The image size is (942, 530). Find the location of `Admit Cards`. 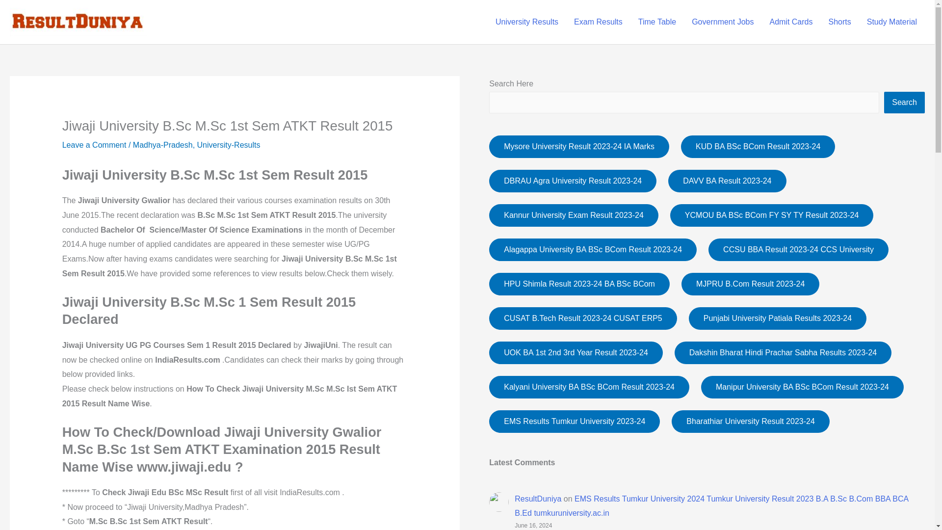

Admit Cards is located at coordinates (791, 22).